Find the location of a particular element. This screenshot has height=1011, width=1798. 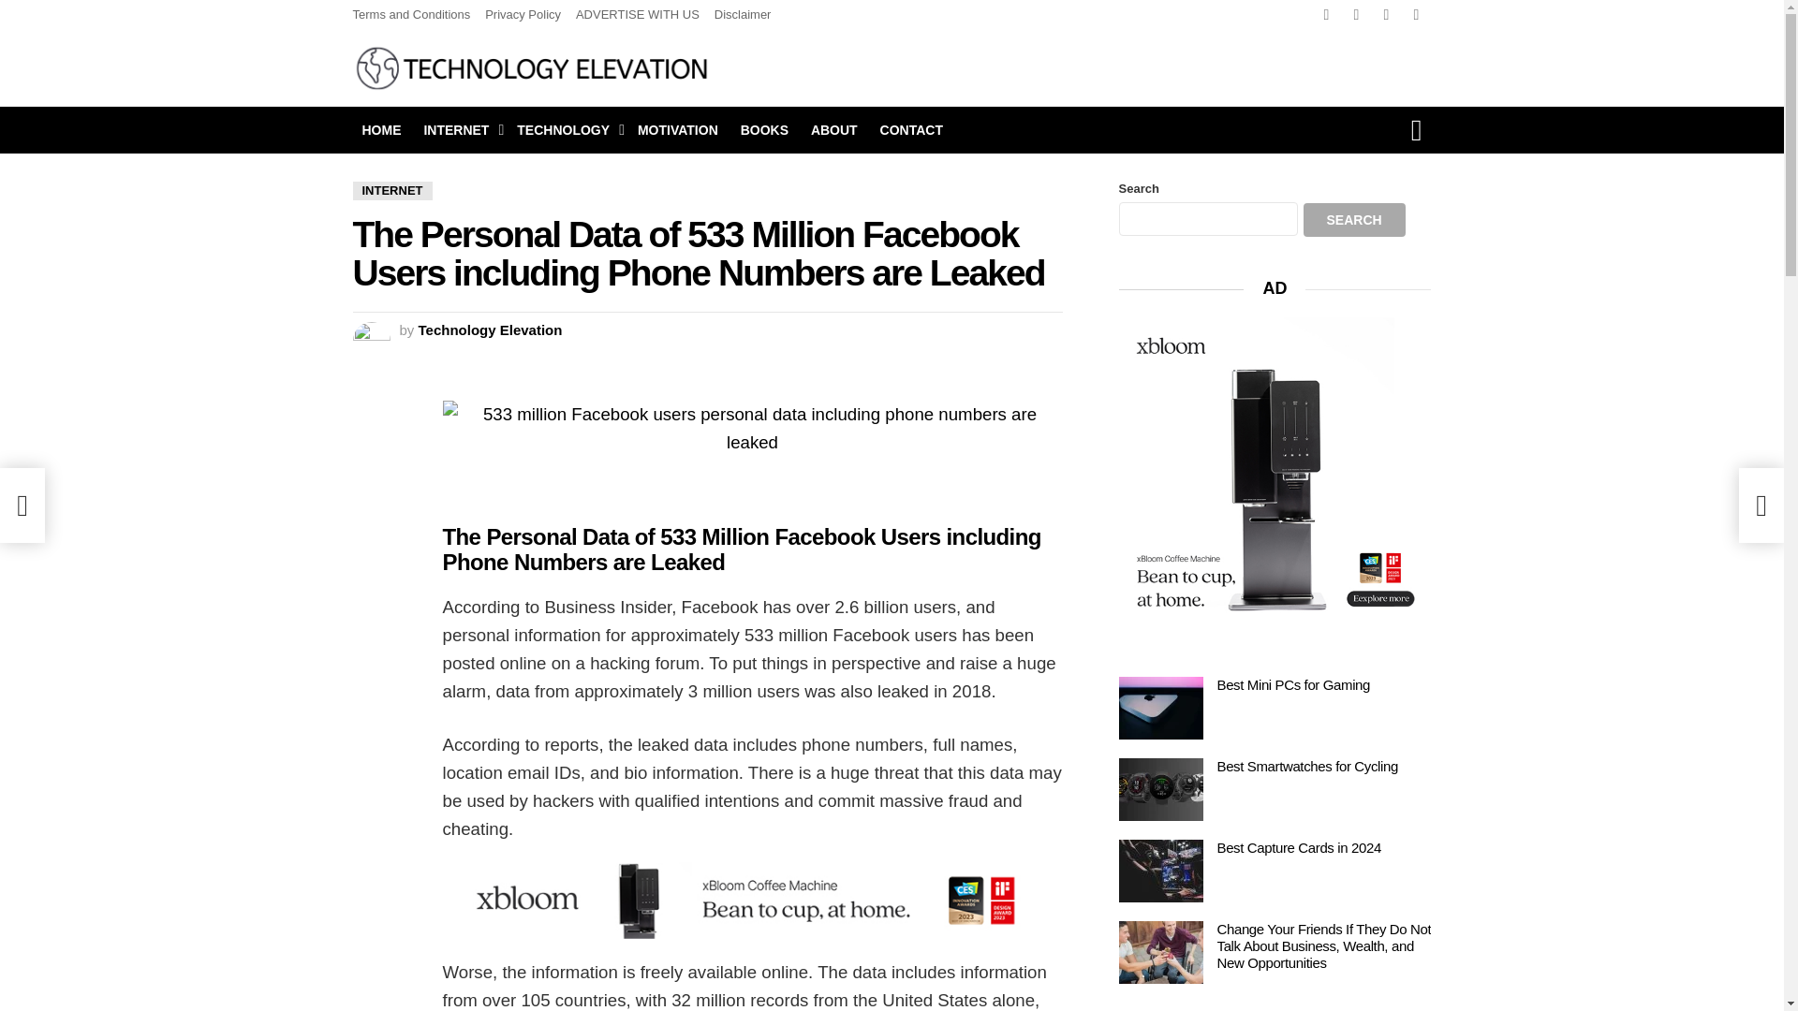

Pinterest is located at coordinates (1416, 15).